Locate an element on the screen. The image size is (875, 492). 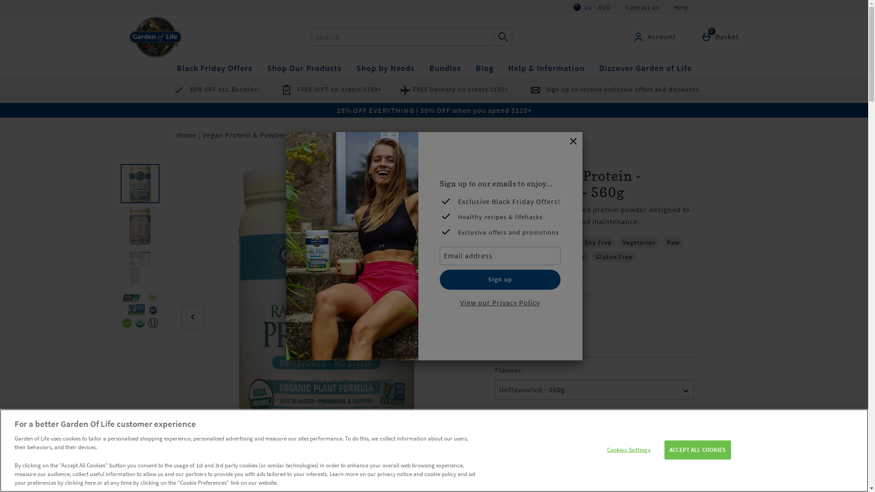
30% OFF ALL Bundles! is located at coordinates (214, 89).